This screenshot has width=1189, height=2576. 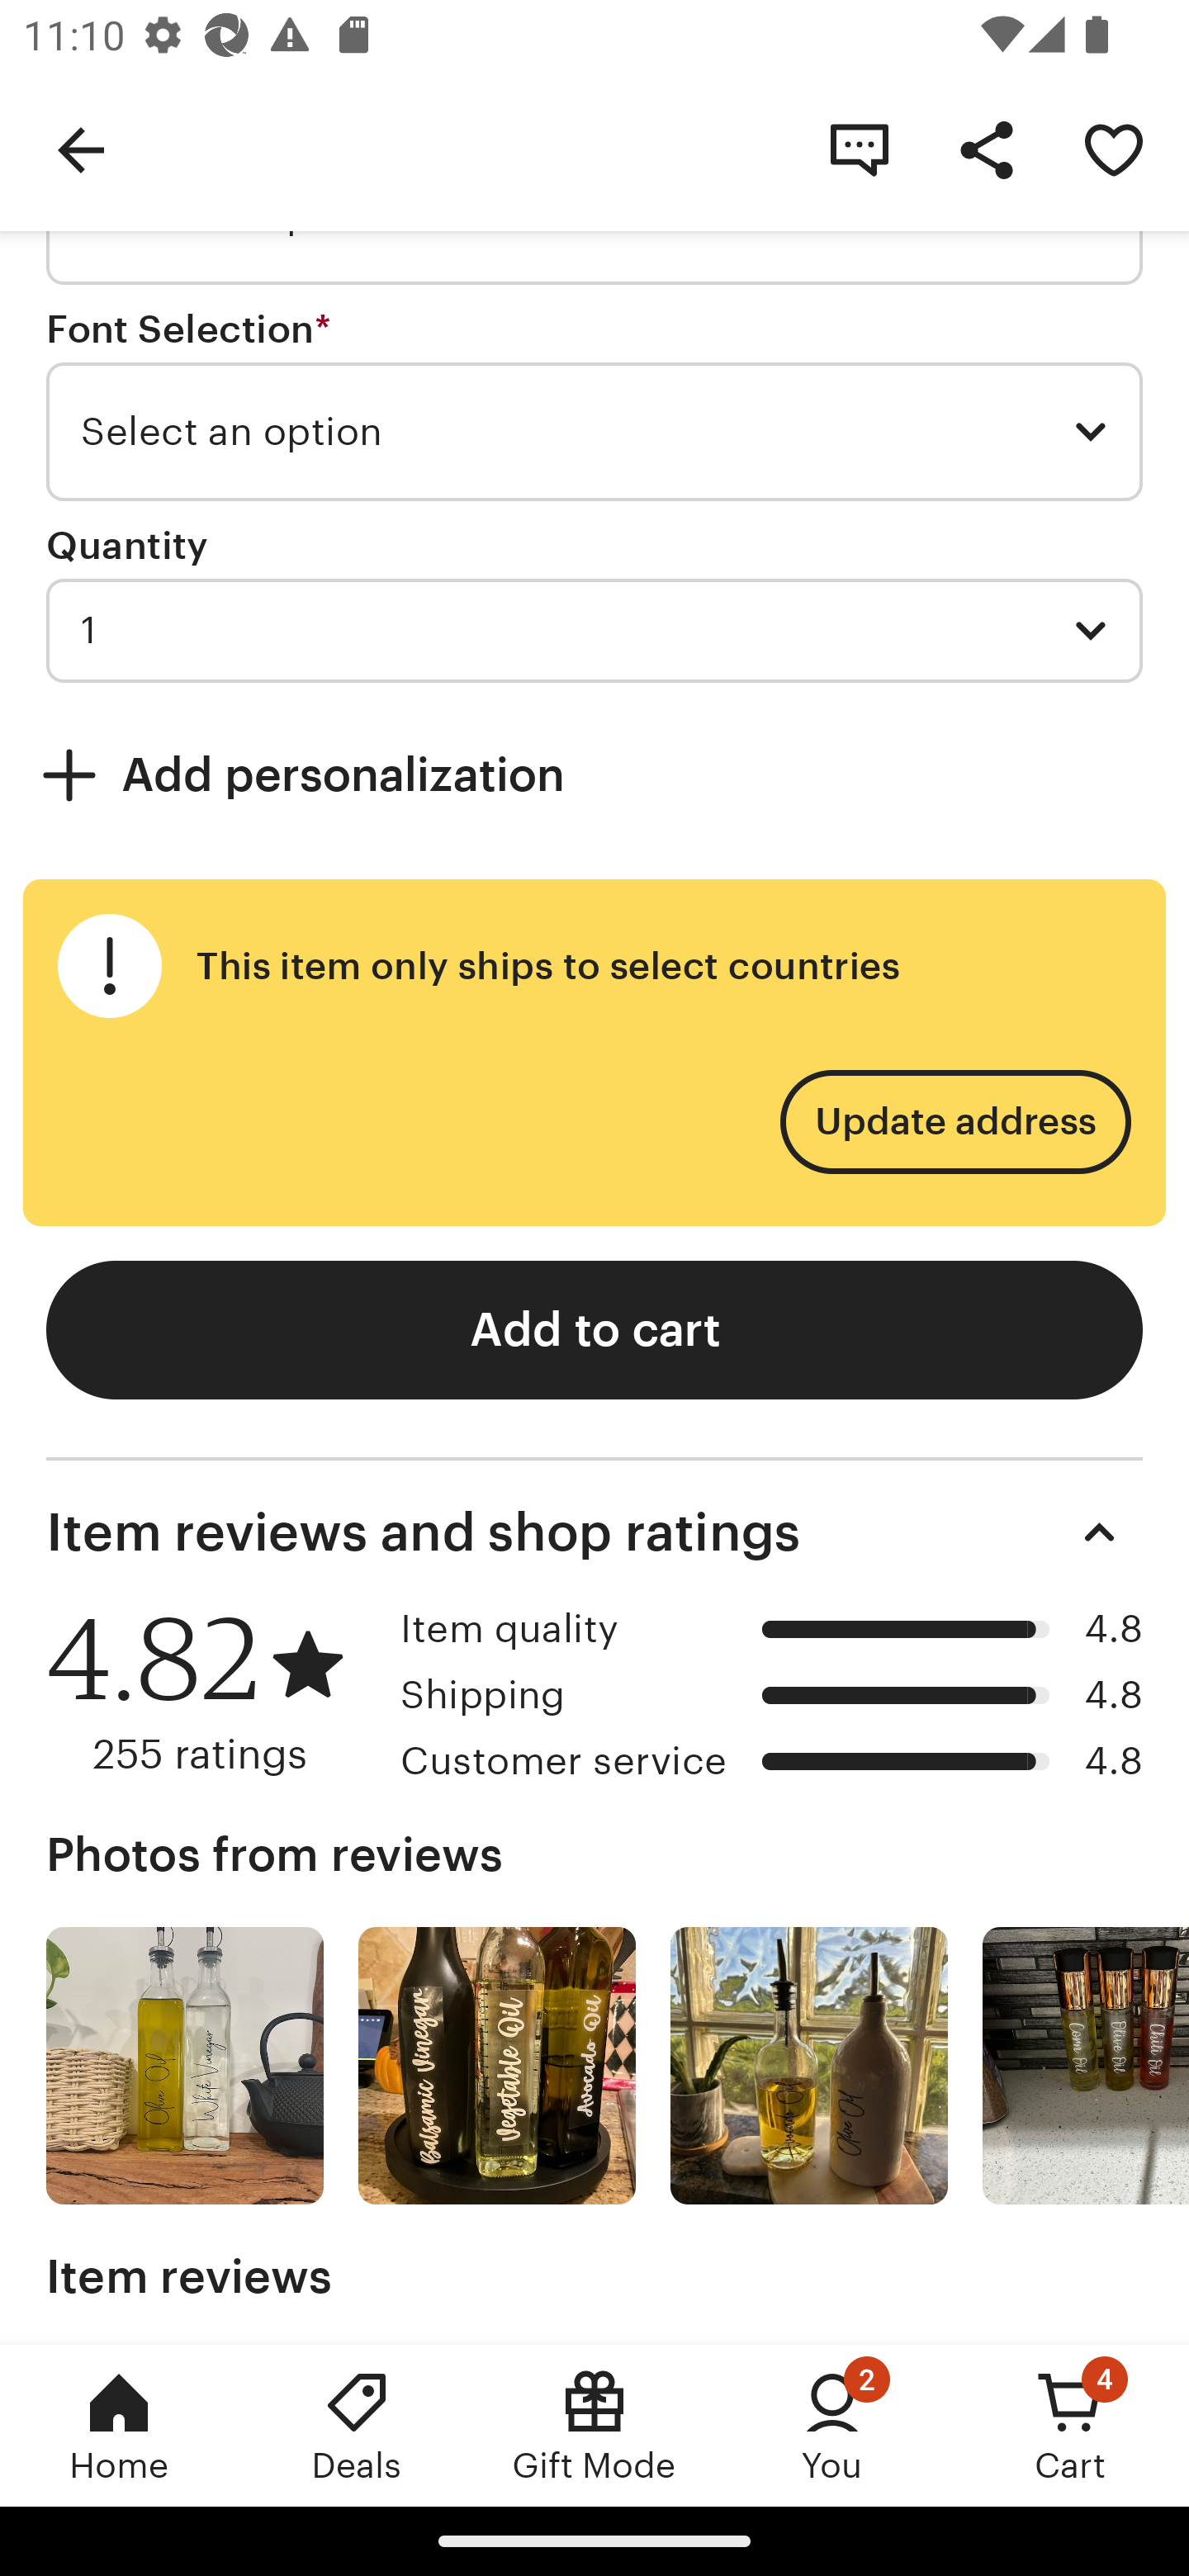 I want to click on Contact shop, so click(x=859, y=149).